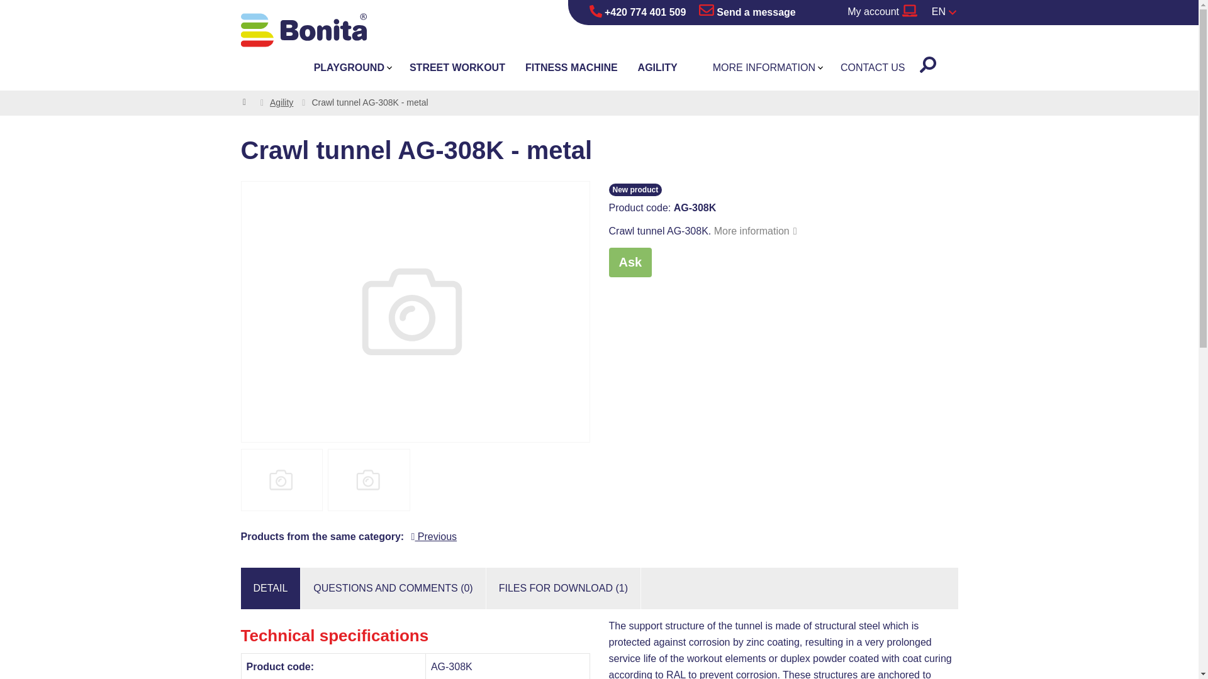  Describe the element at coordinates (755, 230) in the screenshot. I see `More information` at that location.